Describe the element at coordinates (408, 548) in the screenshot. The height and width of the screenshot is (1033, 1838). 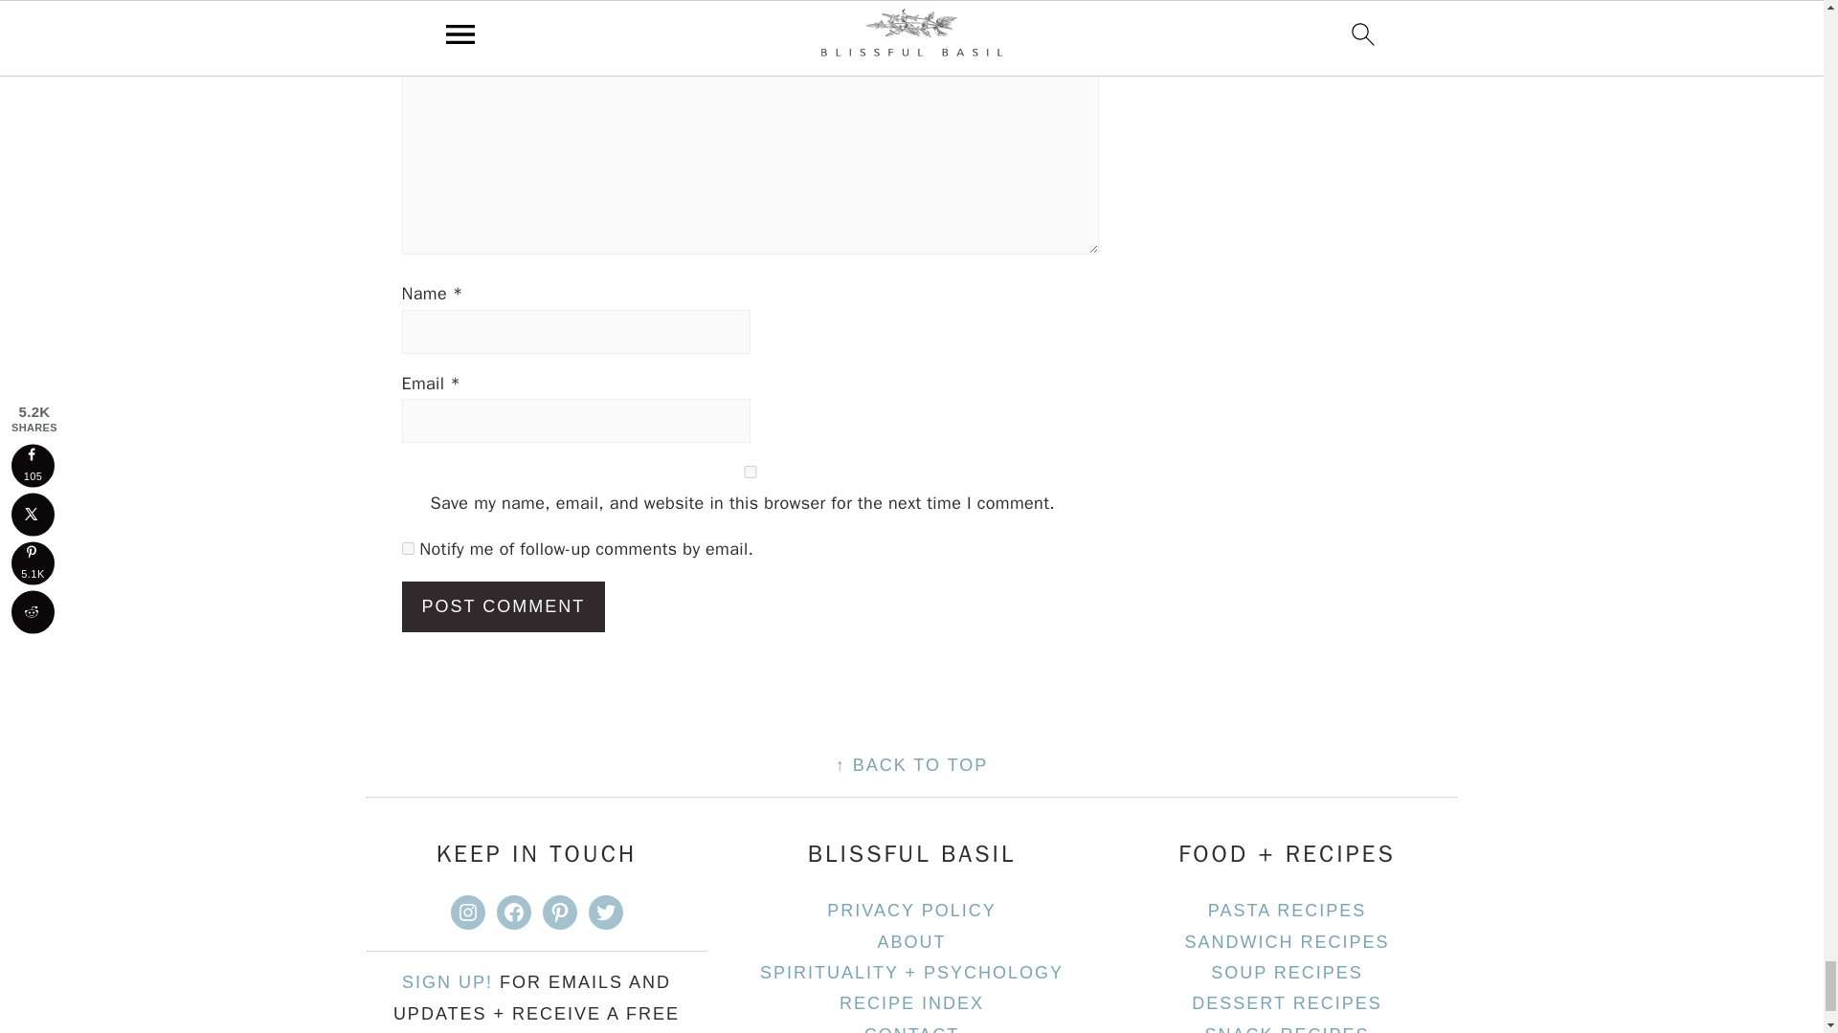
I see `subscribe` at that location.